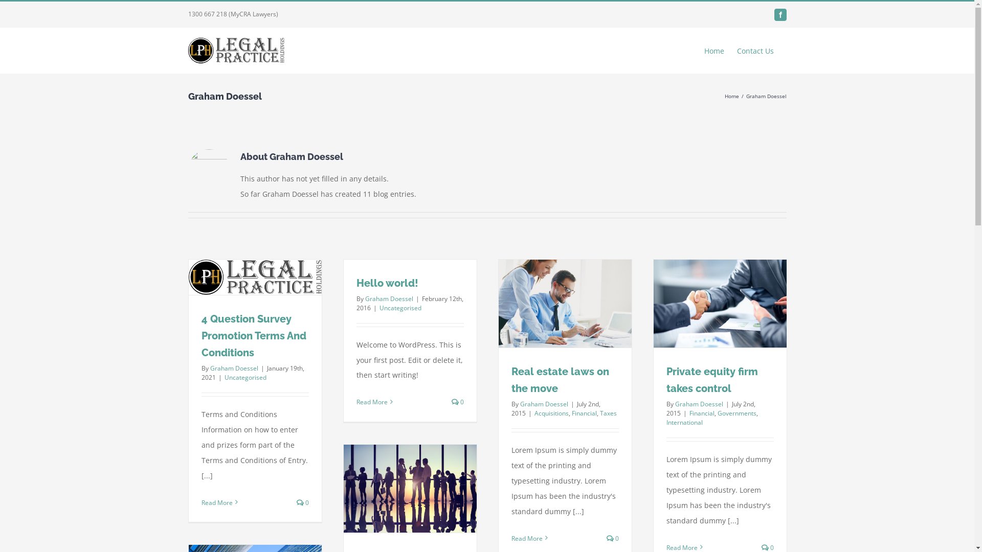 The image size is (982, 552). What do you see at coordinates (731, 96) in the screenshot?
I see `Home` at bounding box center [731, 96].